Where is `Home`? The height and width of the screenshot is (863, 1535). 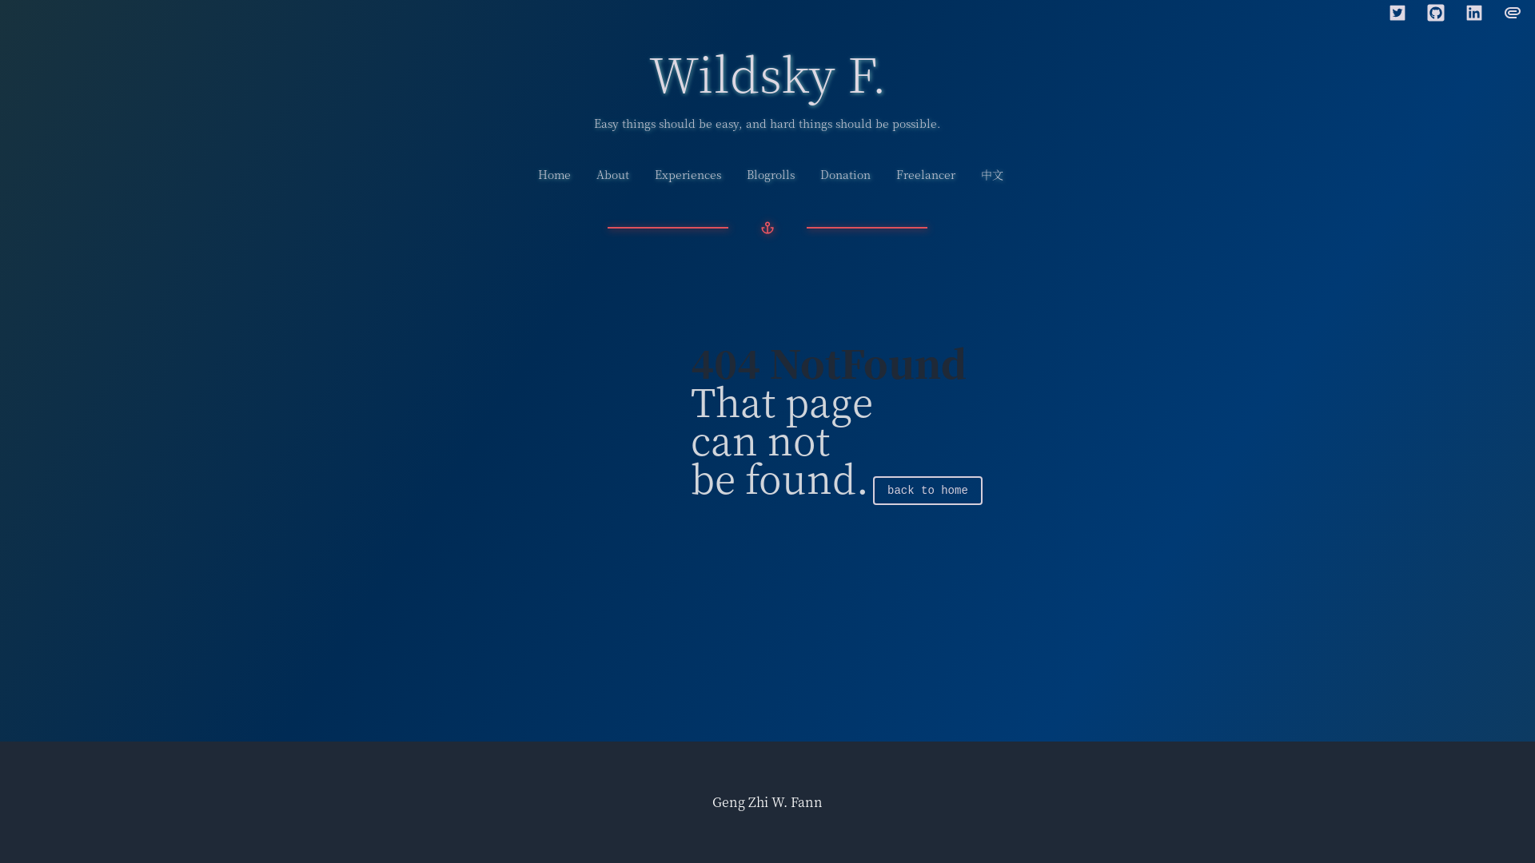
Home is located at coordinates (555, 174).